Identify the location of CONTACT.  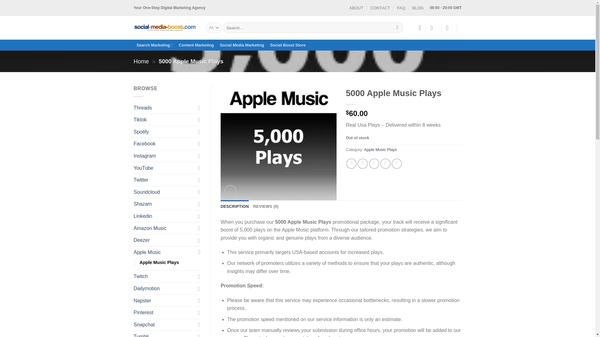
(380, 8).